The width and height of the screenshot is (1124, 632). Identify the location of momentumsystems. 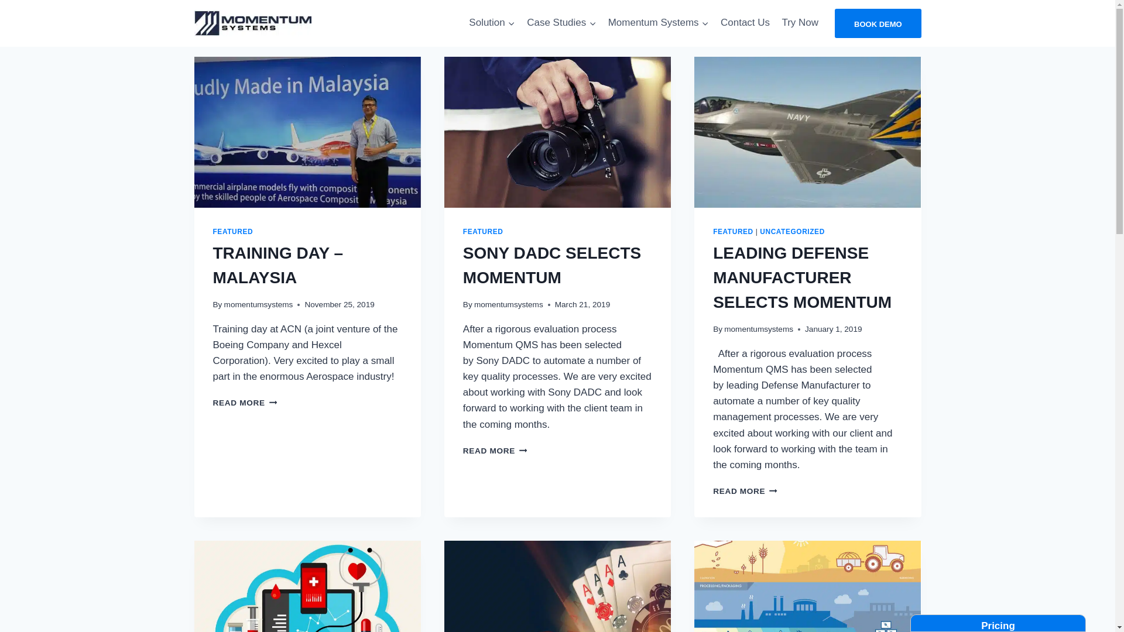
(259, 304).